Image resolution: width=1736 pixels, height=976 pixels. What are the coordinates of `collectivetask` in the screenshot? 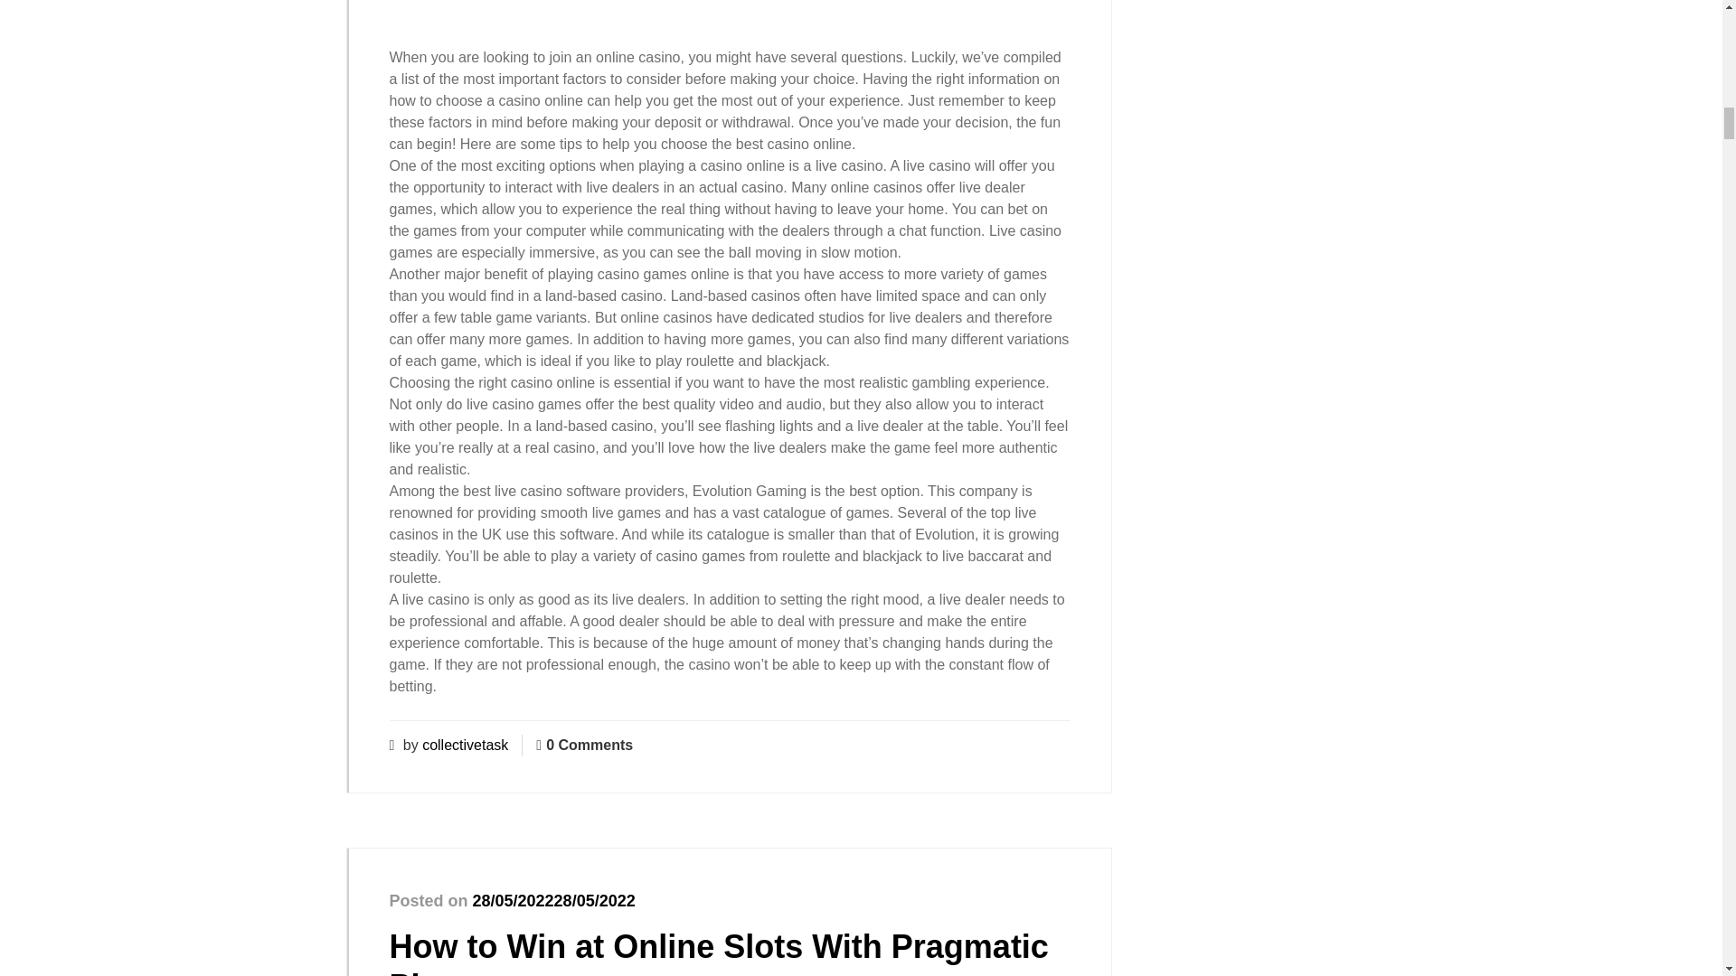 It's located at (465, 745).